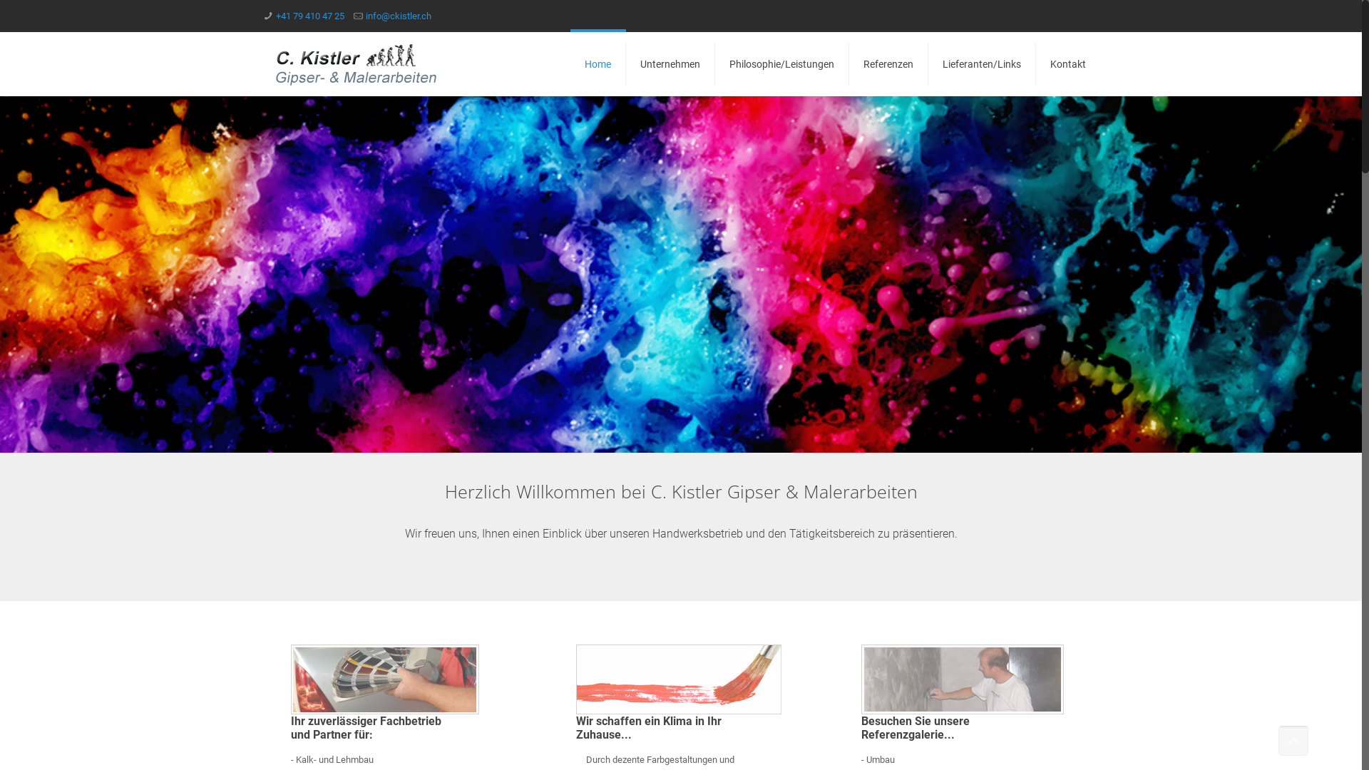 This screenshot has height=770, width=1369. What do you see at coordinates (357, 64) in the screenshot?
I see `C. Kistler Gipser & Malerarbeiten` at bounding box center [357, 64].